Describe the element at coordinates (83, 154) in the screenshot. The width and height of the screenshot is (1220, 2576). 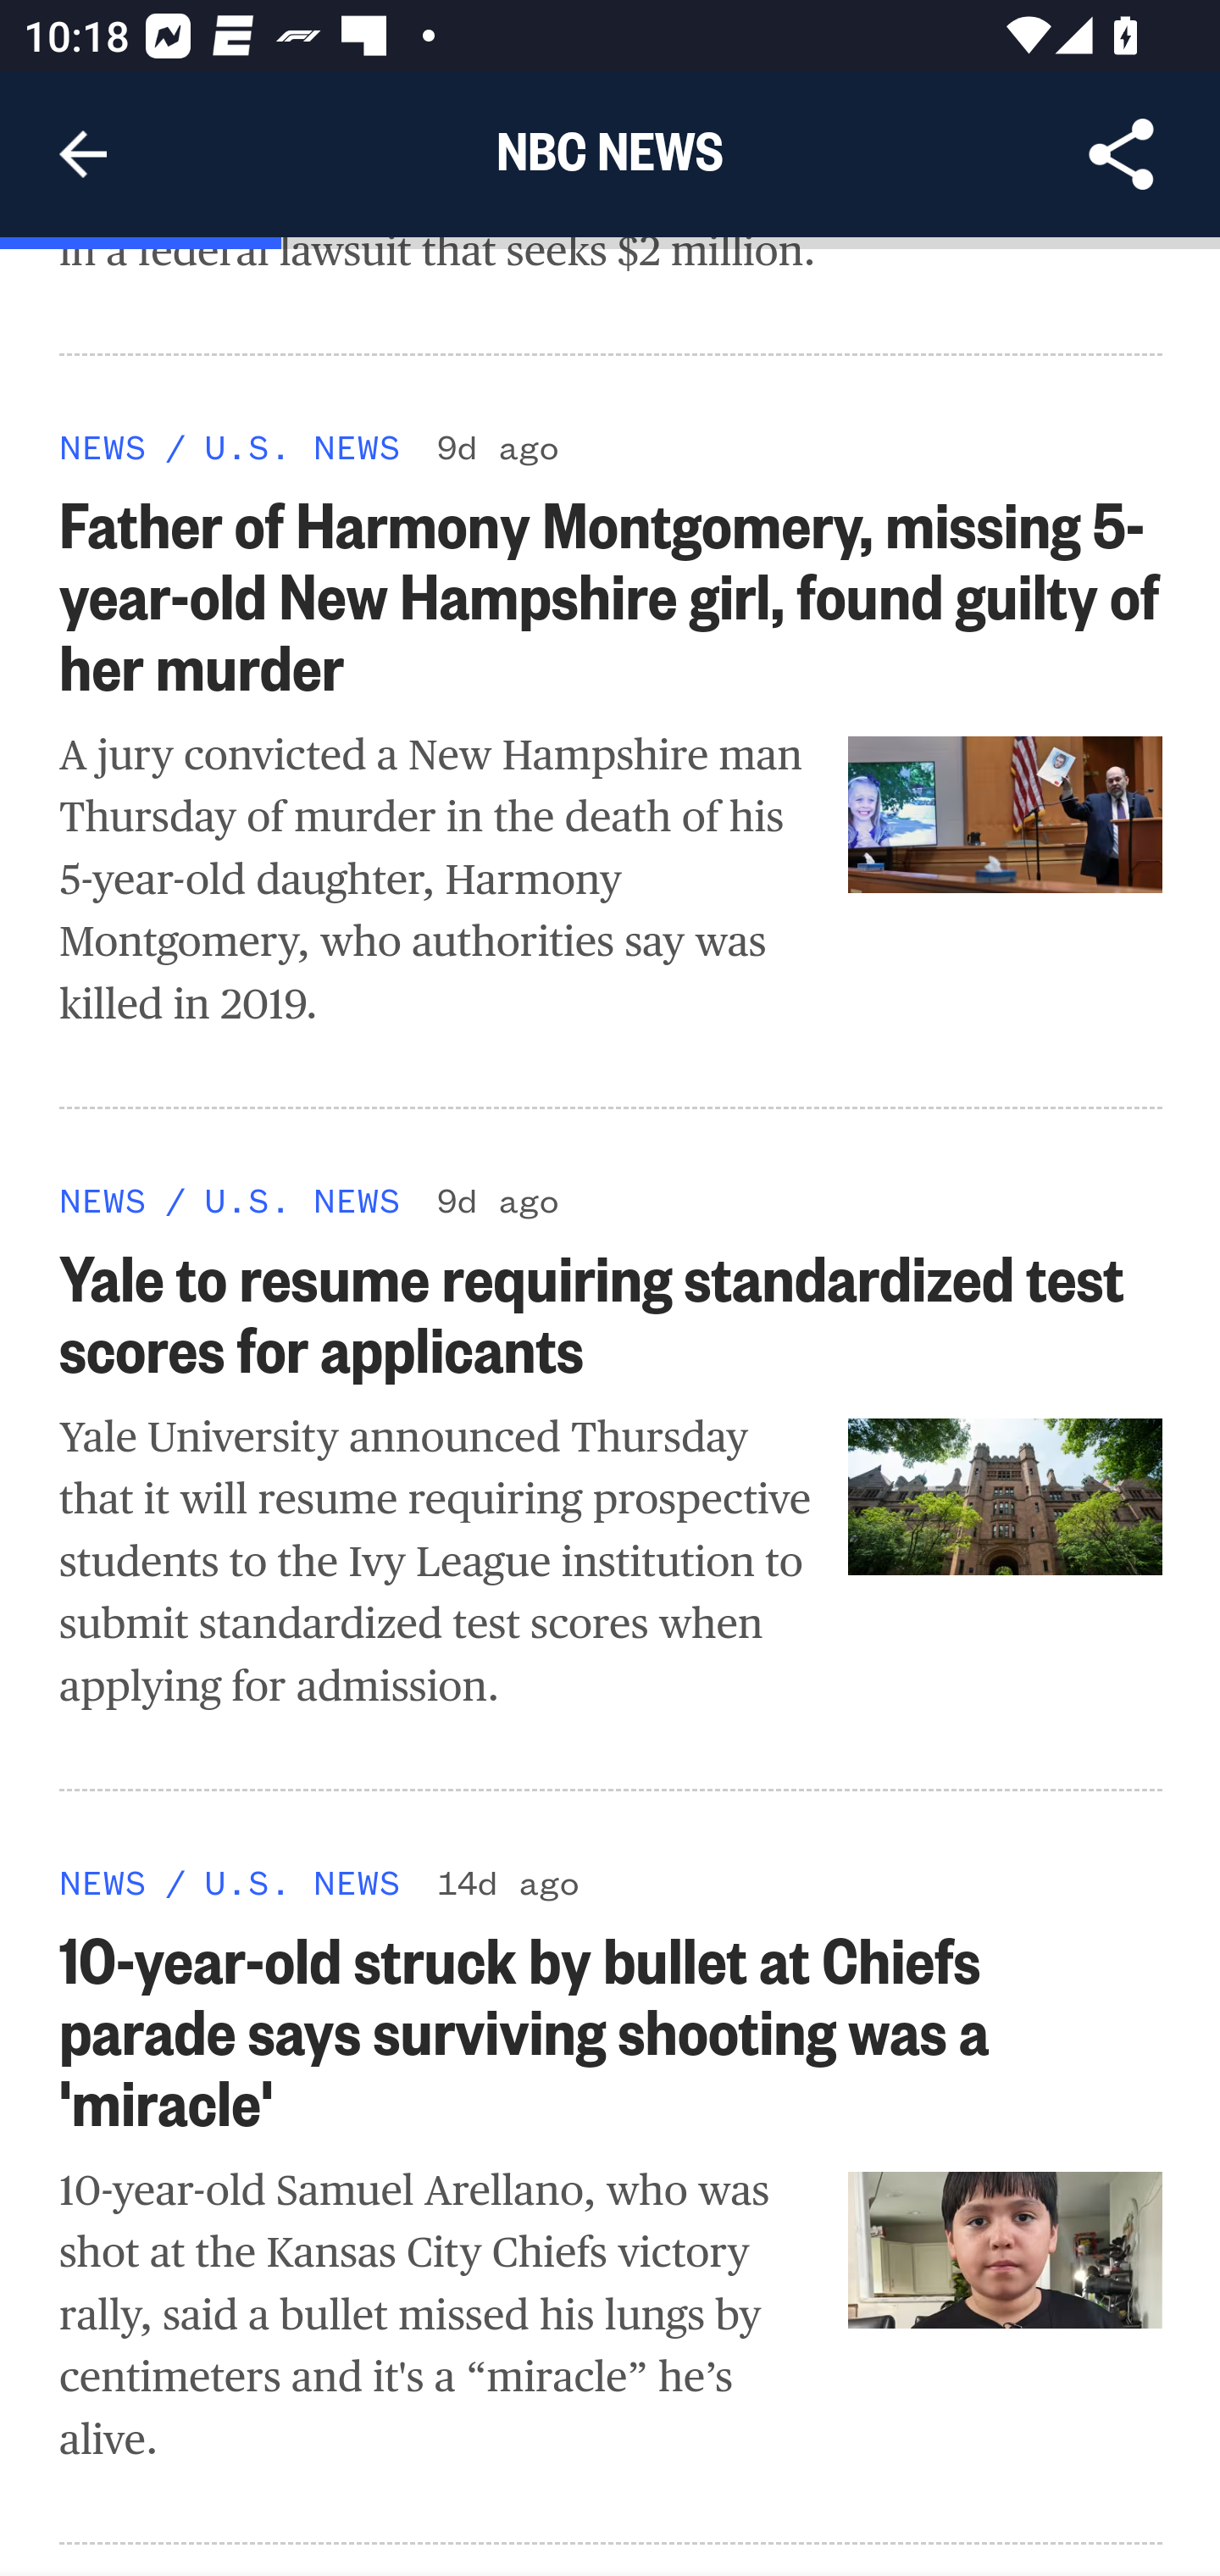
I see `Navigate up` at that location.